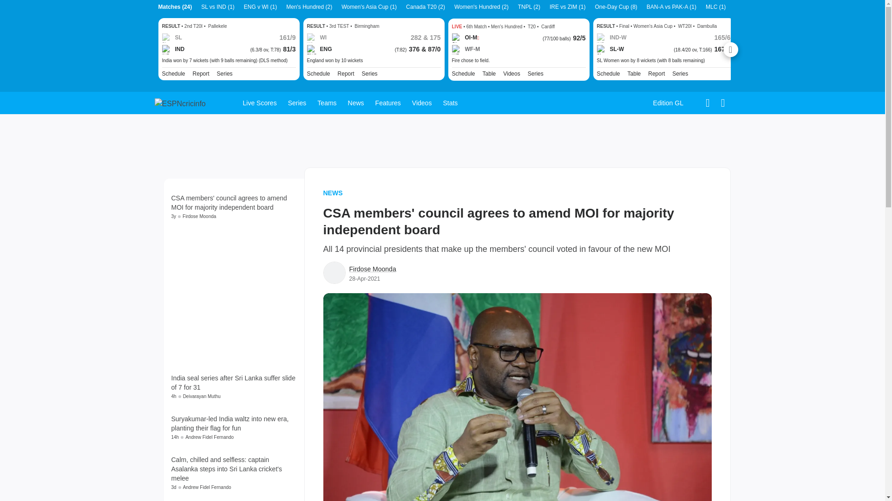 Image resolution: width=892 pixels, height=501 pixels. I want to click on Table, so click(635, 74).